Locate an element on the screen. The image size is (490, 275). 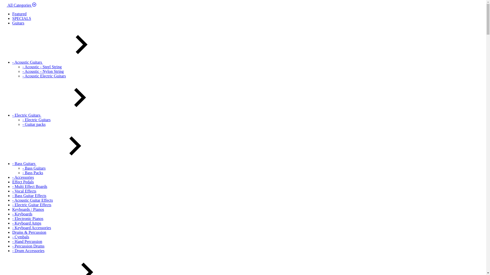
All Categories is located at coordinates (19, 5).